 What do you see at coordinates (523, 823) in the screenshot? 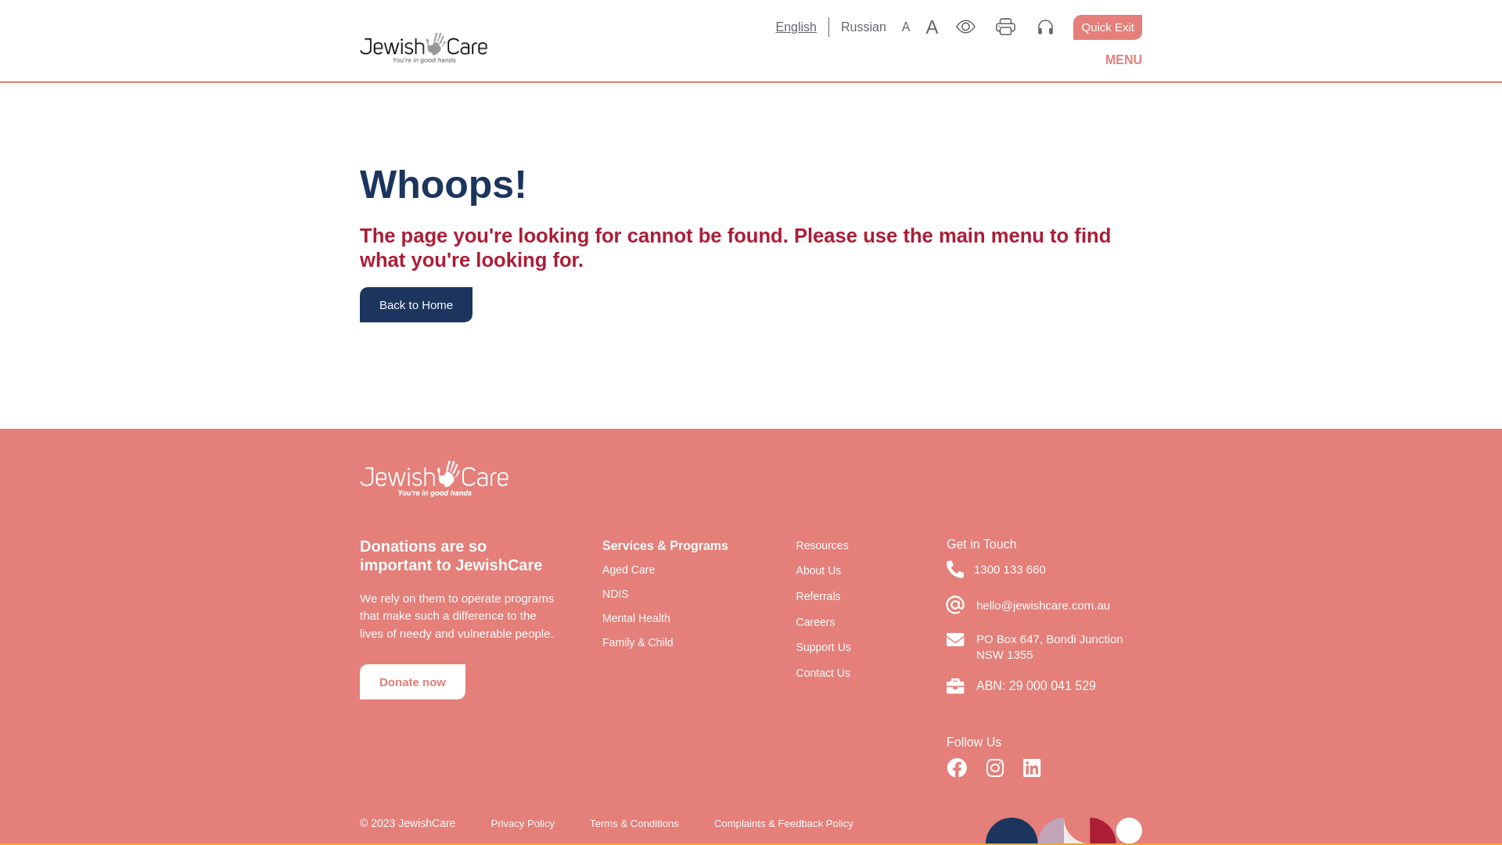
I see `Privacy Policy` at bounding box center [523, 823].